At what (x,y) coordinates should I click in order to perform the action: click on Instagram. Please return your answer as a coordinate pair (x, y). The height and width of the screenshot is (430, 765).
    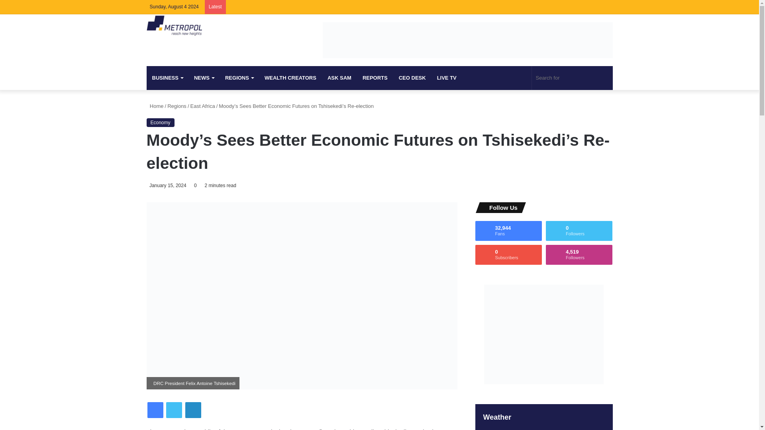
    Looking at the image, I should click on (606, 7).